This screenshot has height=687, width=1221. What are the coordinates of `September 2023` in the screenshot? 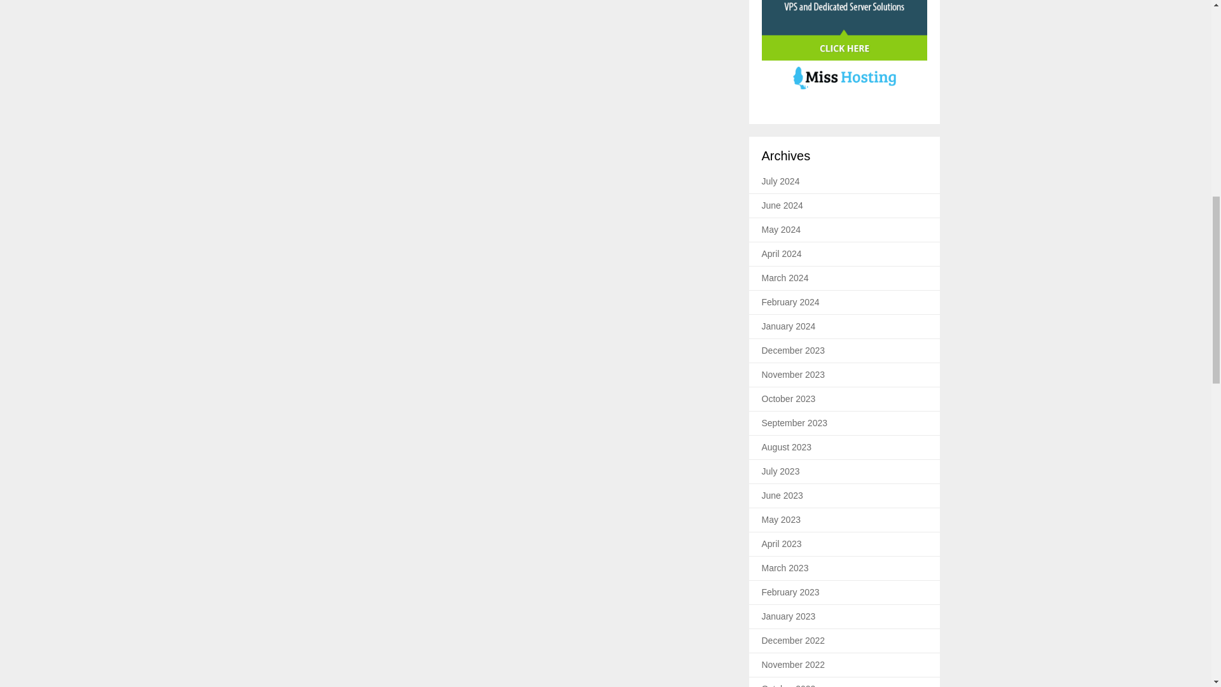 It's located at (795, 422).